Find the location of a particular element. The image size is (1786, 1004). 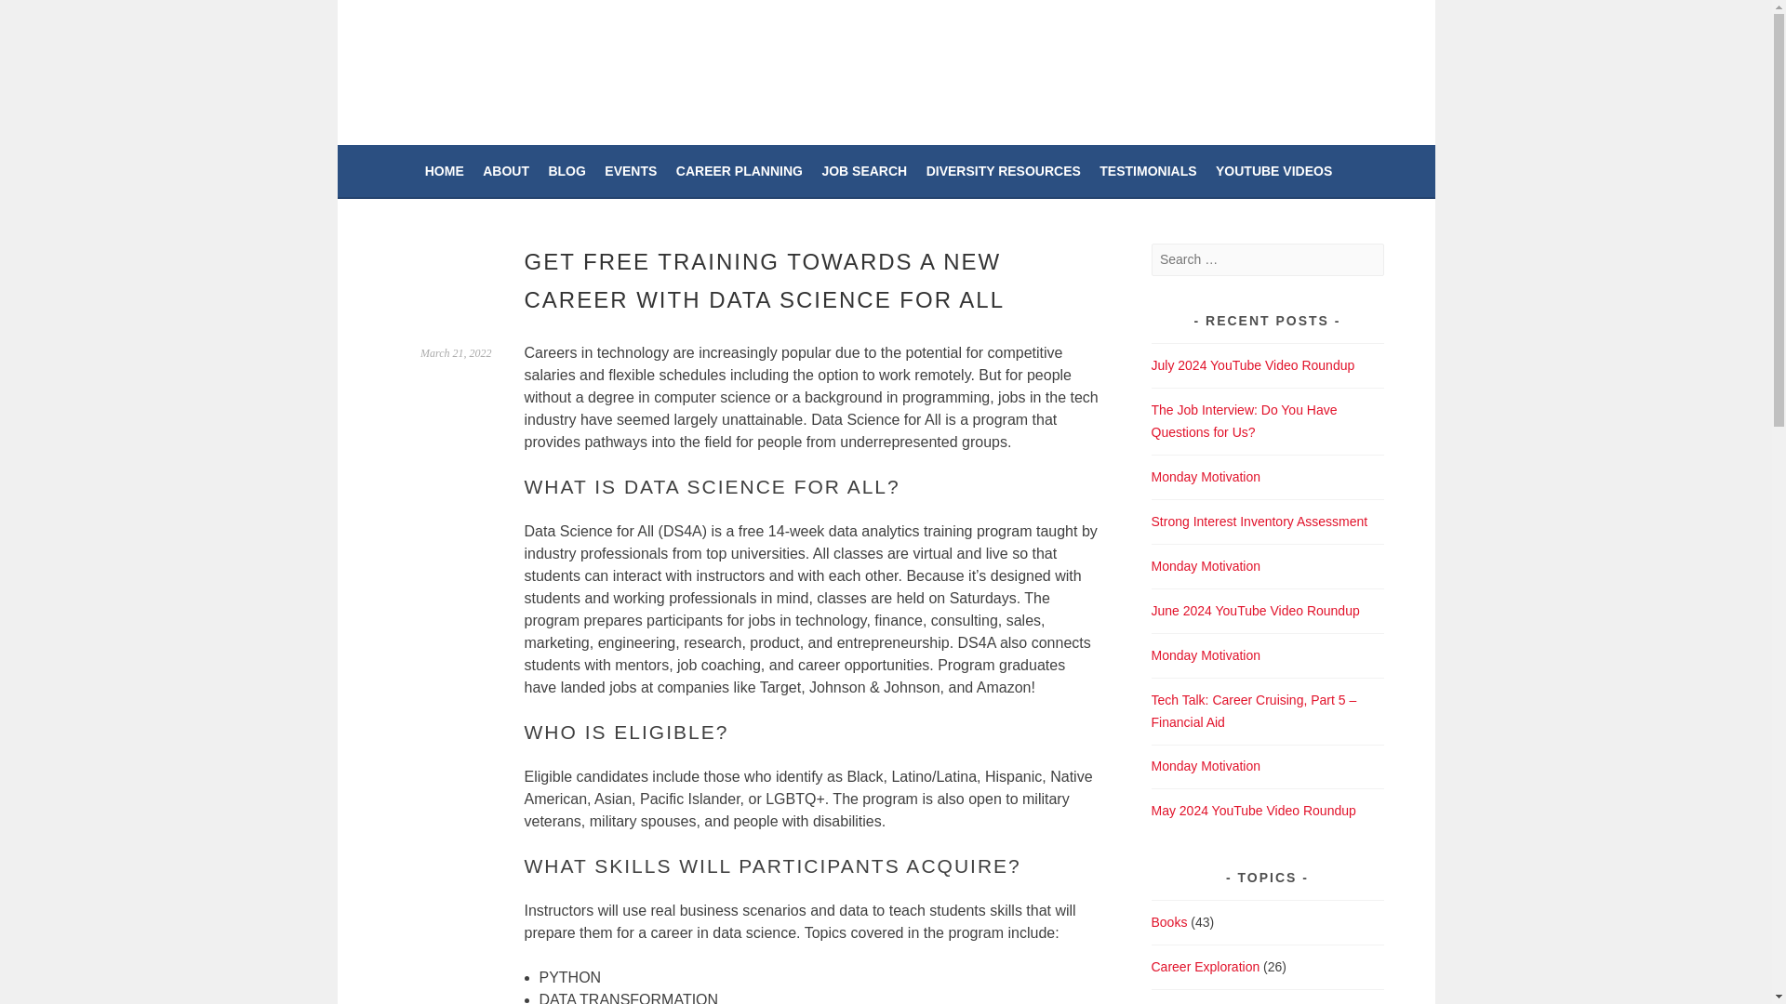

BATON ROUGE CAREER CENTER is located at coordinates (681, 65).